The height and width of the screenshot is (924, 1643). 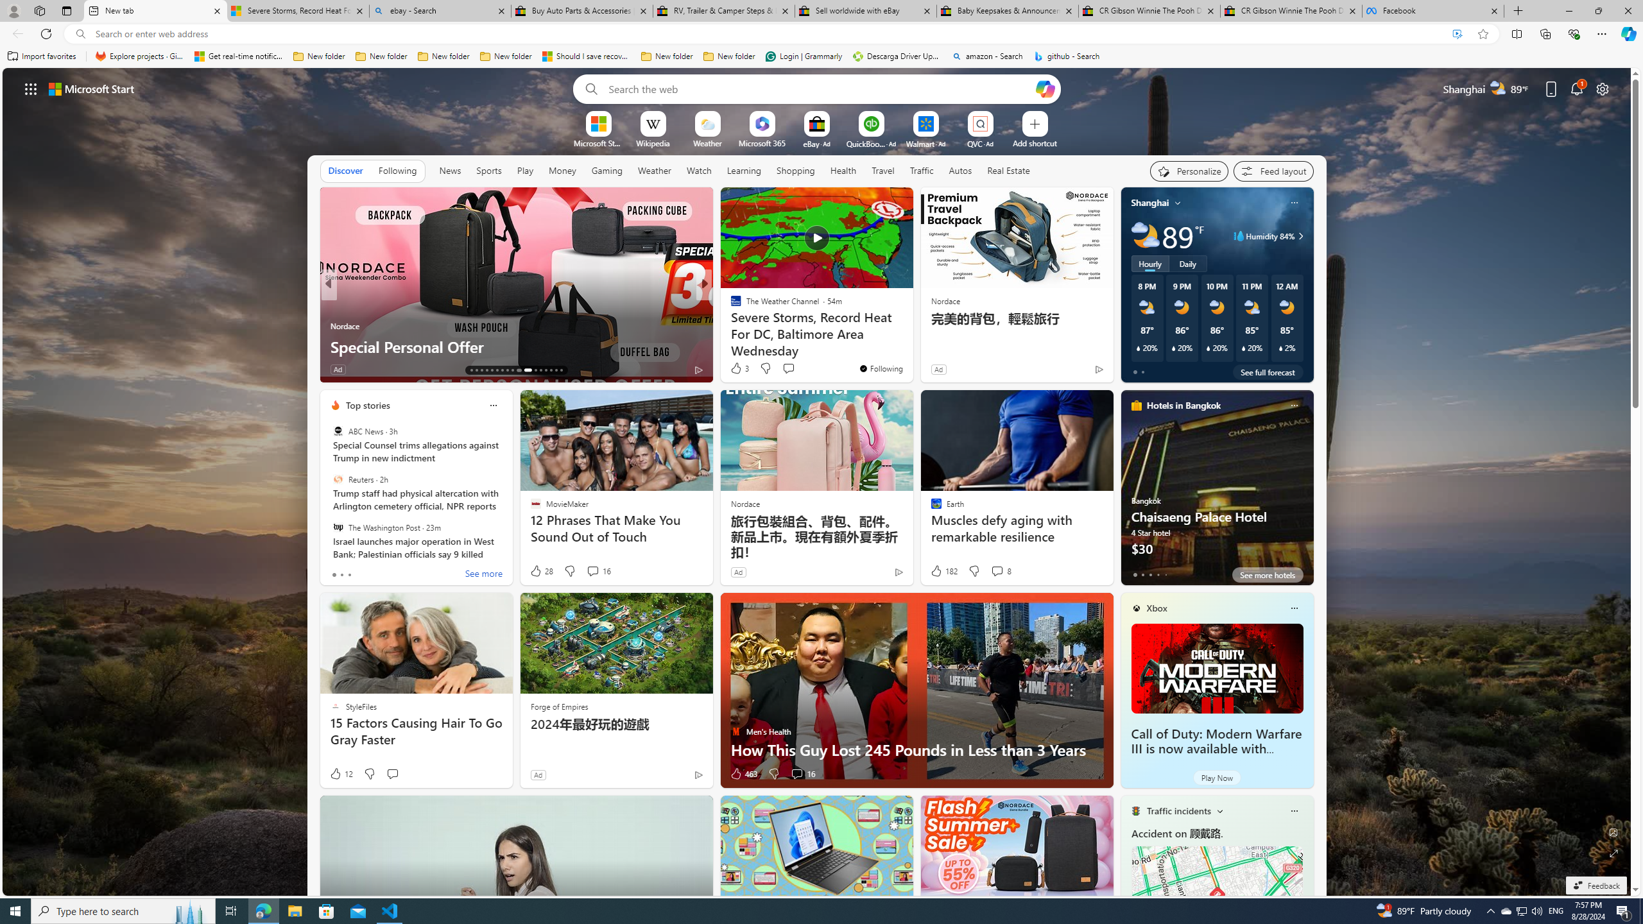 What do you see at coordinates (804, 56) in the screenshot?
I see `Login | Grammarly` at bounding box center [804, 56].